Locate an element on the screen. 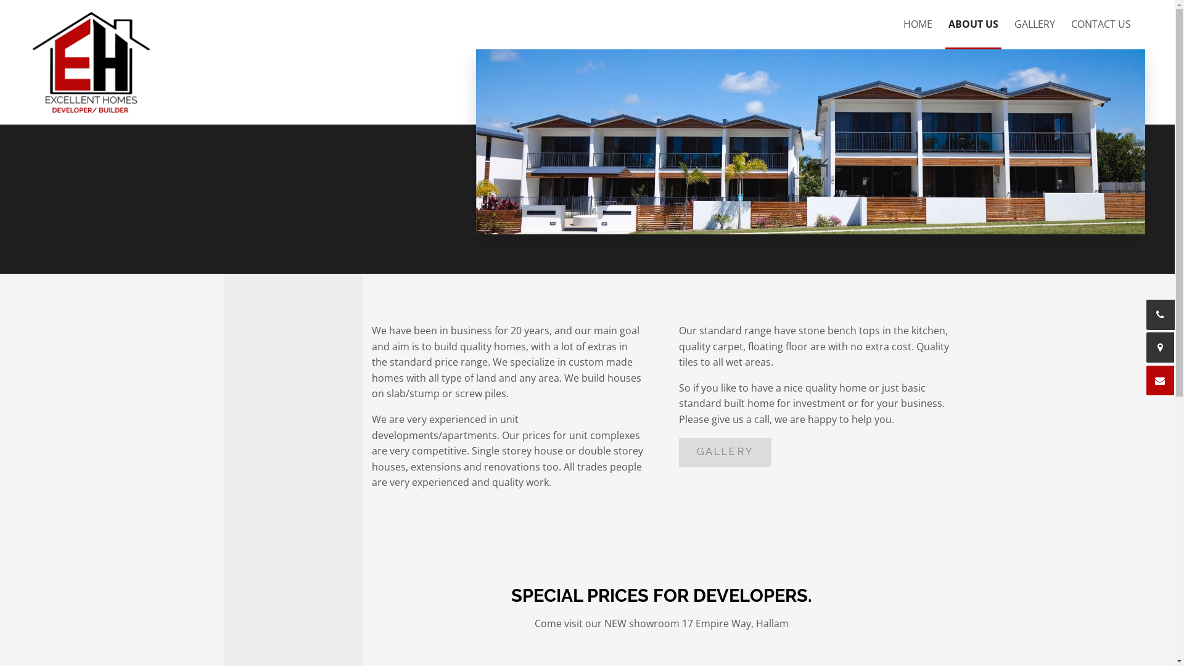 This screenshot has height=666, width=1184. ABOUT US is located at coordinates (973, 25).